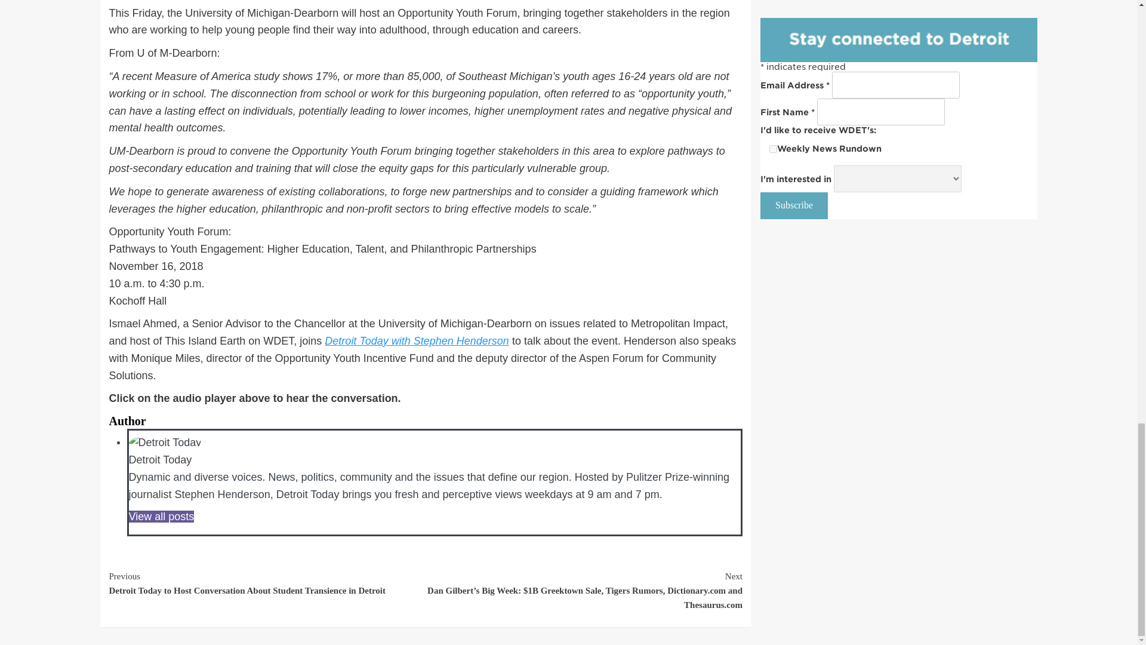  I want to click on View all posts, so click(161, 516).